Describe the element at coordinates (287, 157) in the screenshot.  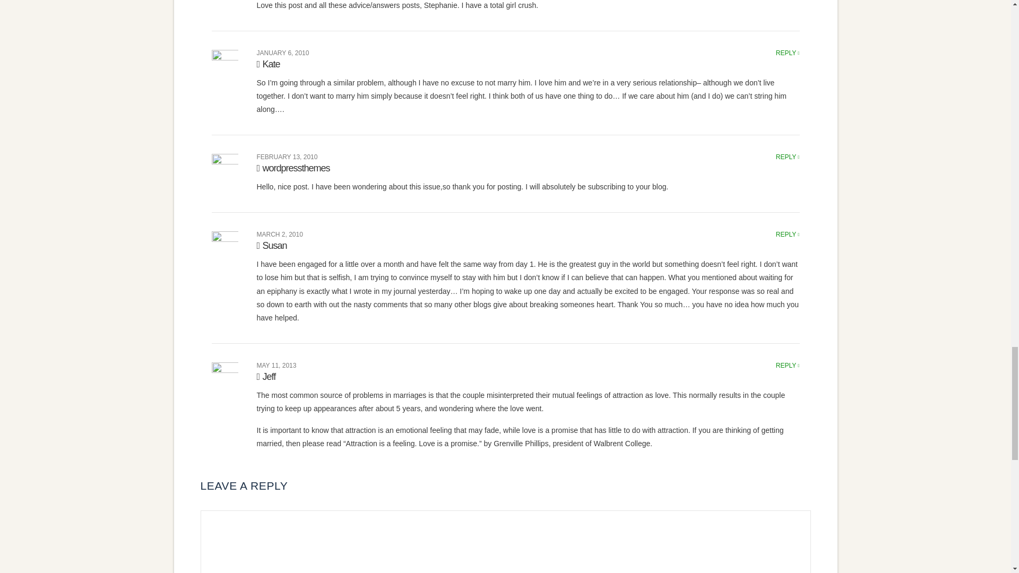
I see `FEBRUARY 13, 2010` at that location.